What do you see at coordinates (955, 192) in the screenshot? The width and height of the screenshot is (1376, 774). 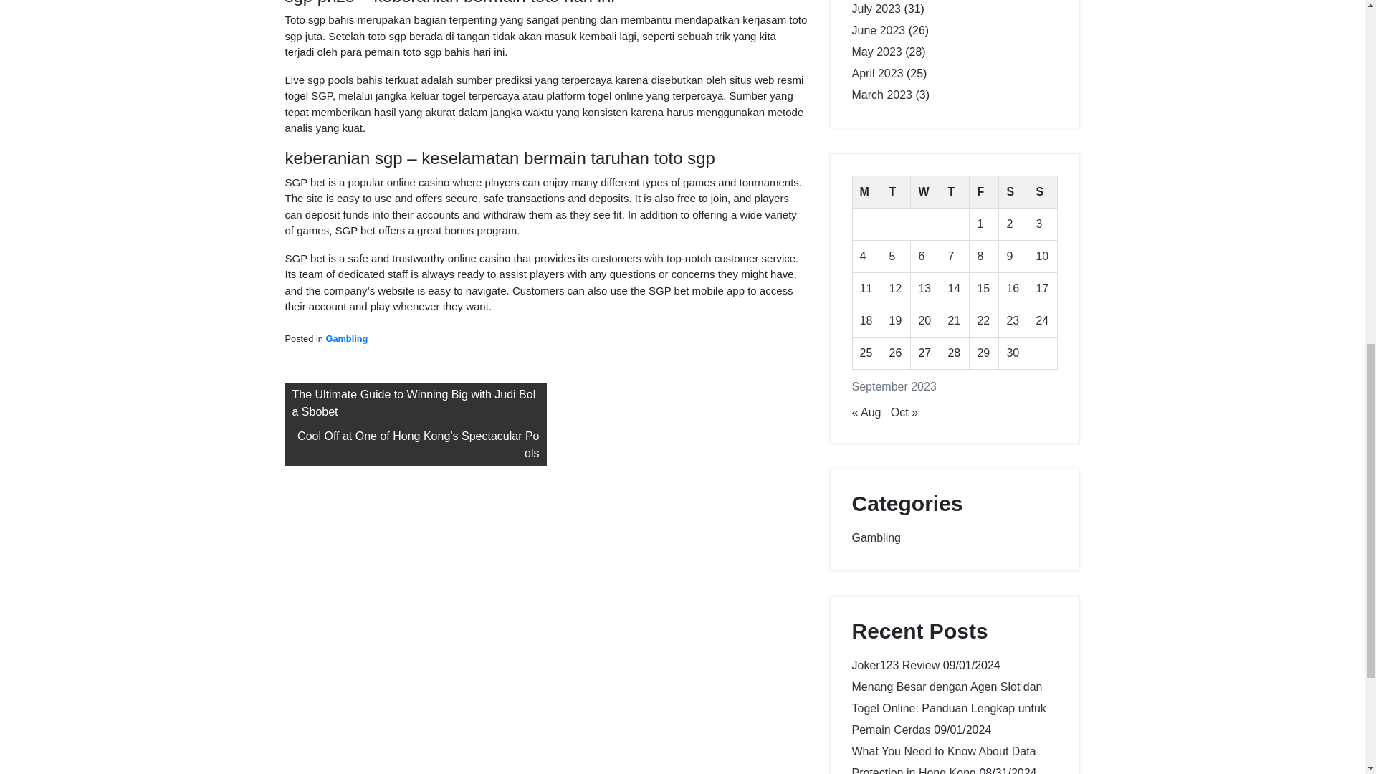 I see `Thursday` at bounding box center [955, 192].